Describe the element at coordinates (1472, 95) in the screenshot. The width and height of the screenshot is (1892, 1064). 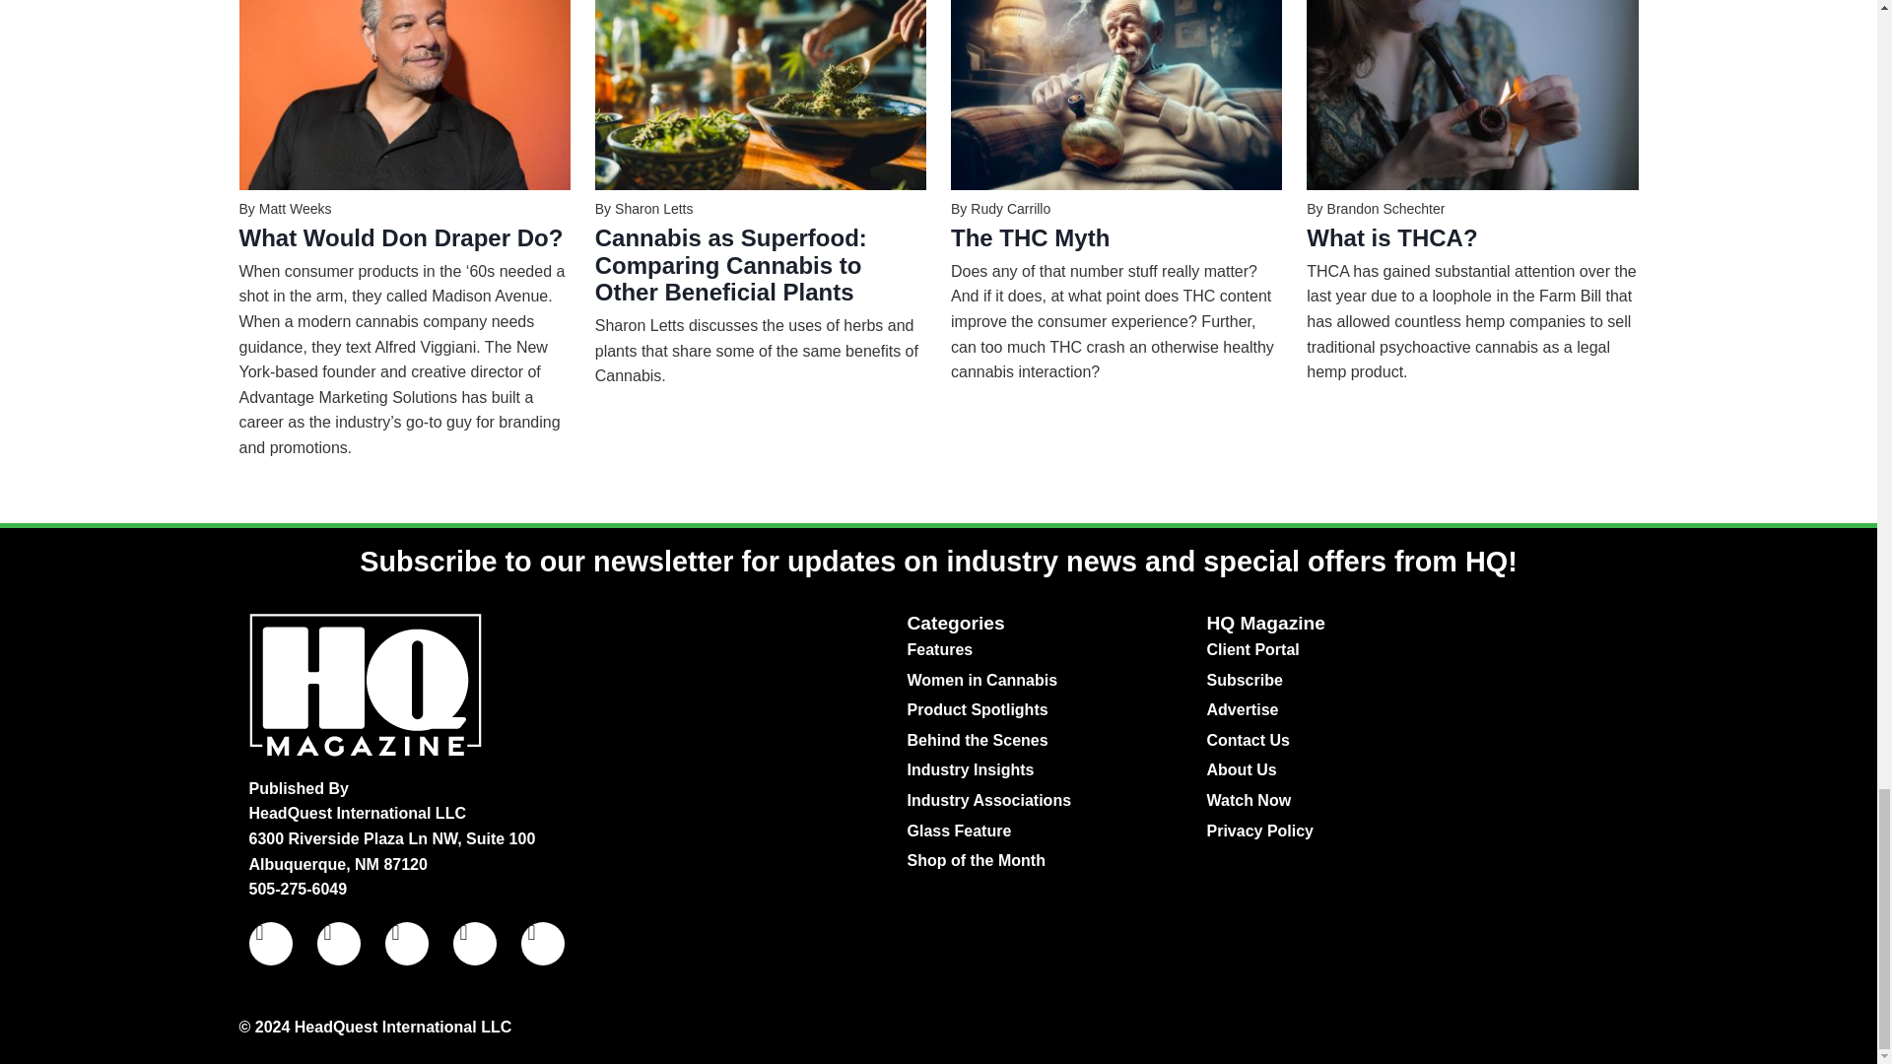
I see `what-is-thca` at that location.